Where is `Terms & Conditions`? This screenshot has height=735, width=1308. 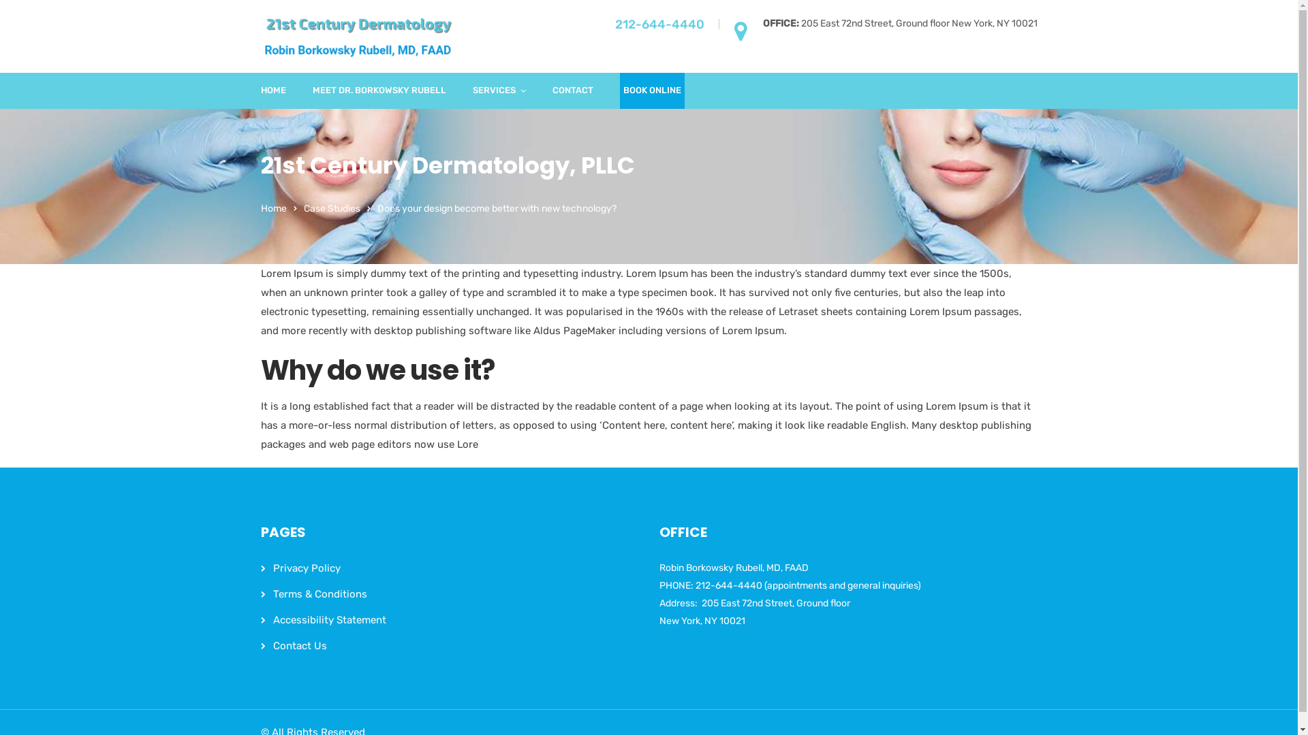
Terms & Conditions is located at coordinates (320, 594).